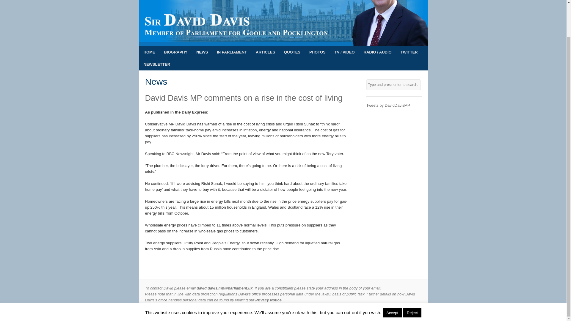 The image size is (571, 321). I want to click on Articles, so click(265, 52).